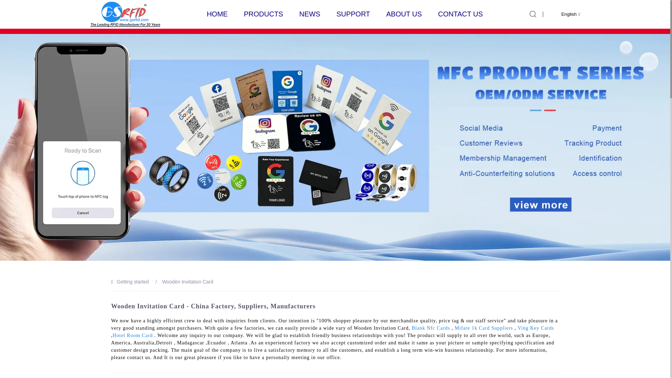 This screenshot has height=378, width=672. What do you see at coordinates (484, 328) in the screenshot?
I see `Mifare 1k Card Suppliers` at bounding box center [484, 328].